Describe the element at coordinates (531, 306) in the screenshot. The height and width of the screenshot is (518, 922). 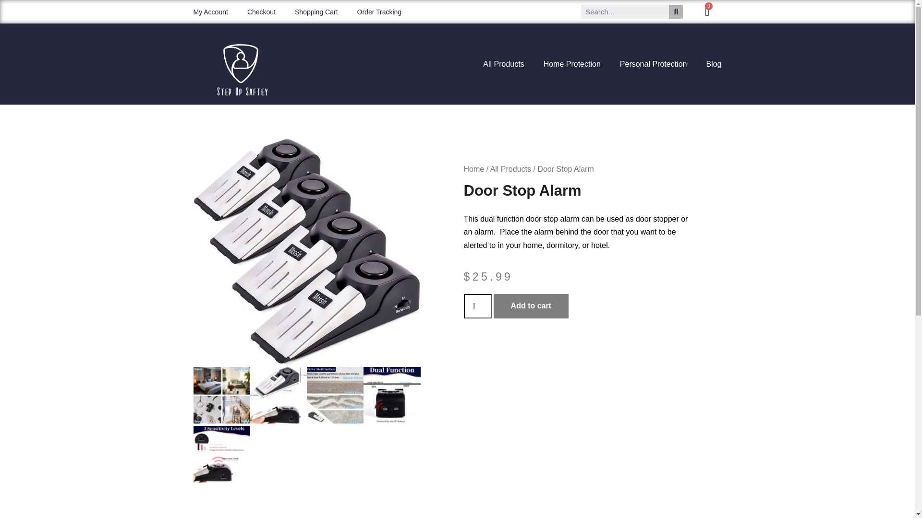
I see `Add to cart` at that location.